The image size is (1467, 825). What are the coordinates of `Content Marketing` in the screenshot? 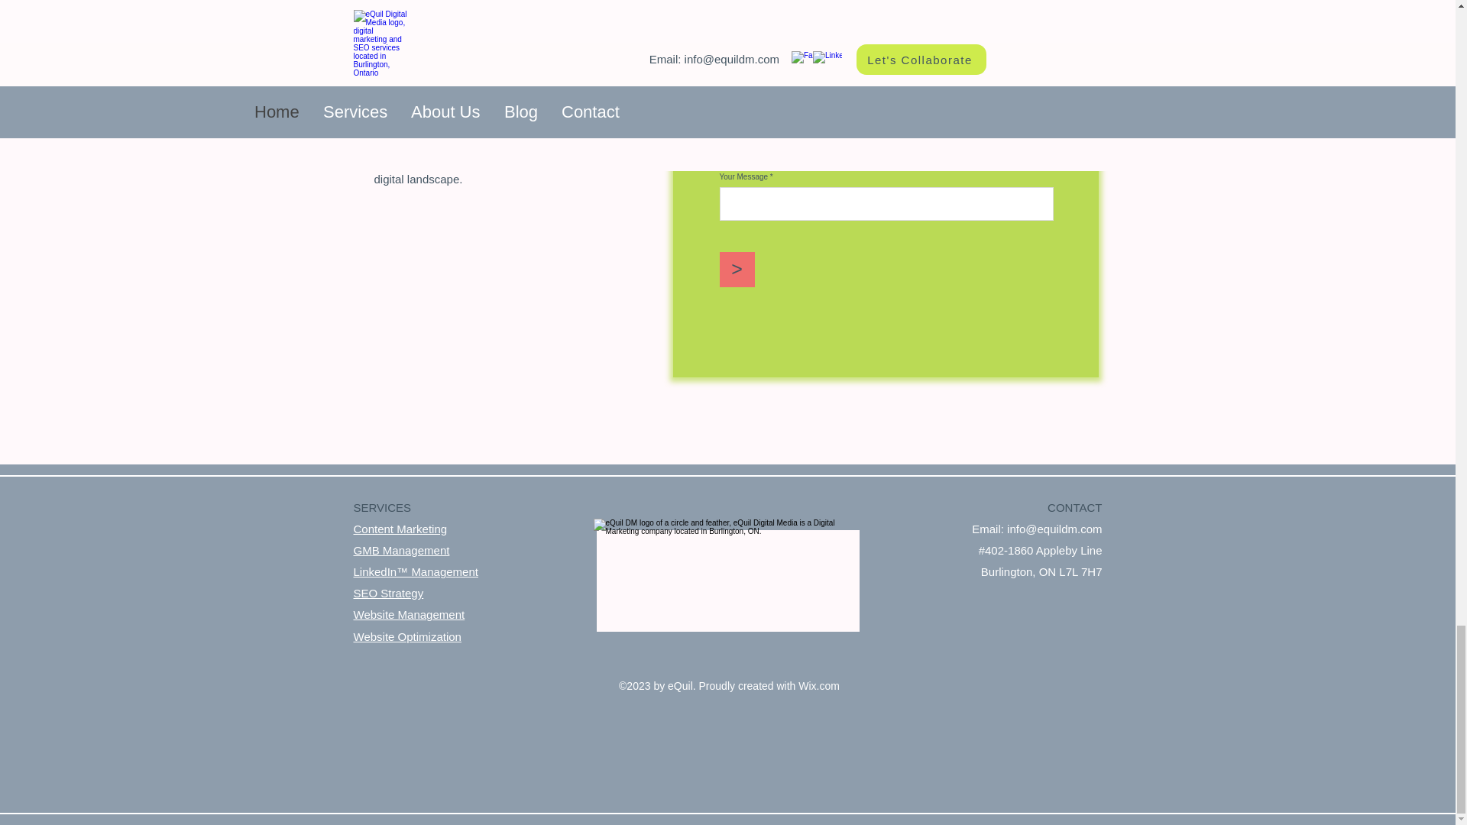 It's located at (400, 529).